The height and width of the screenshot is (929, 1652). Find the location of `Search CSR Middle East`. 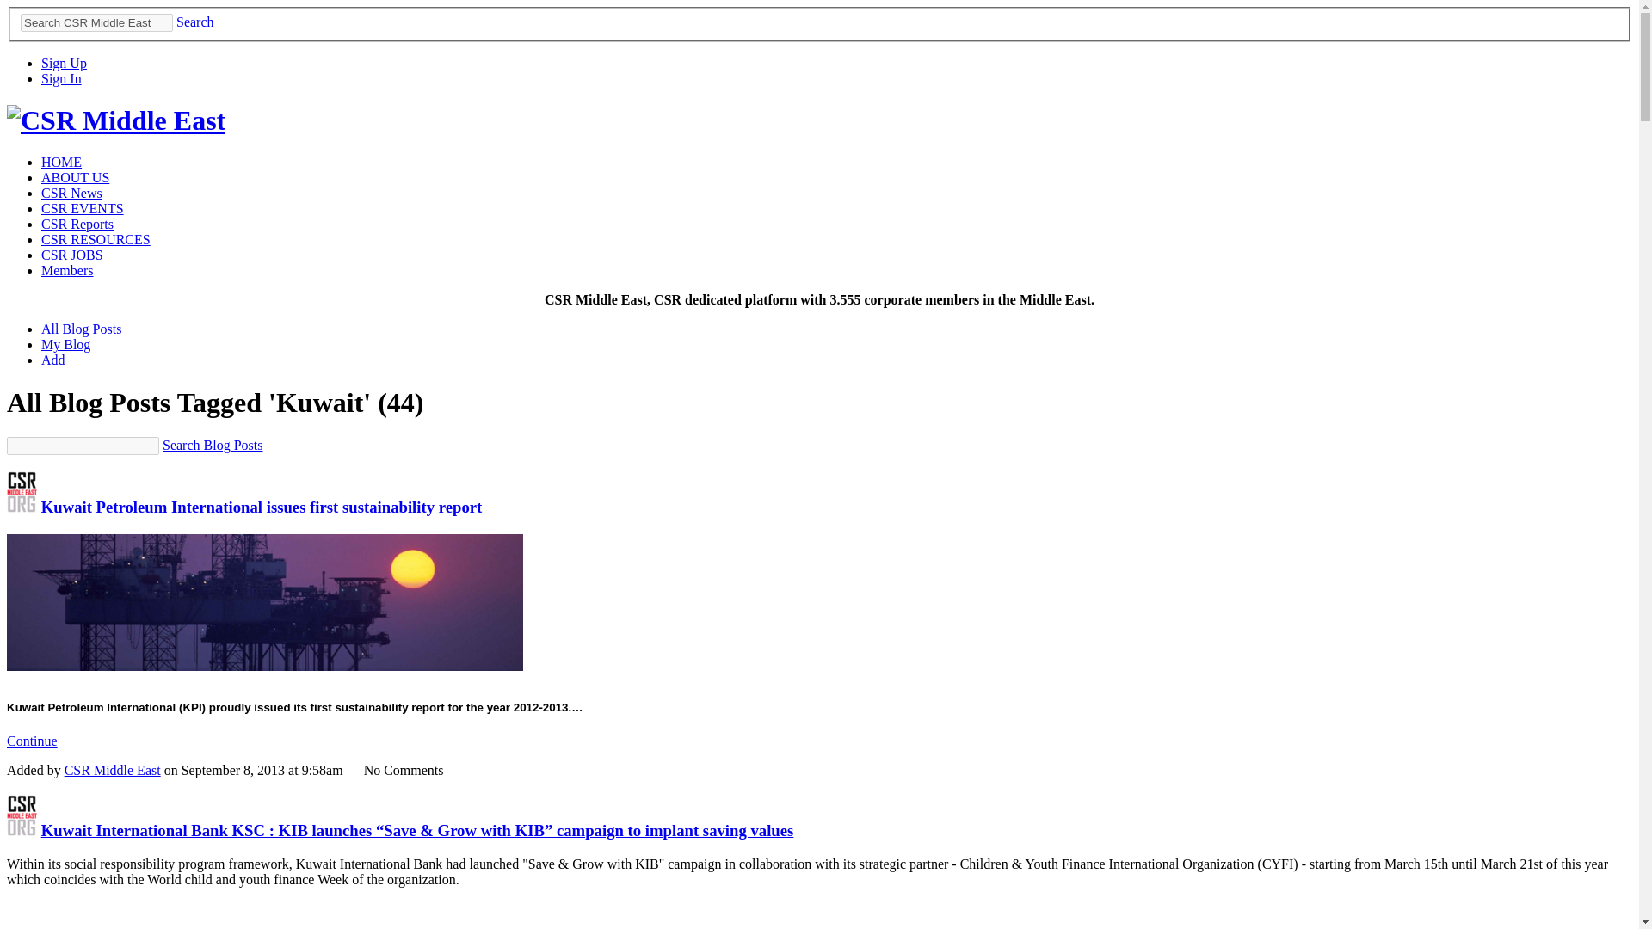

Search CSR Middle East is located at coordinates (96, 22).